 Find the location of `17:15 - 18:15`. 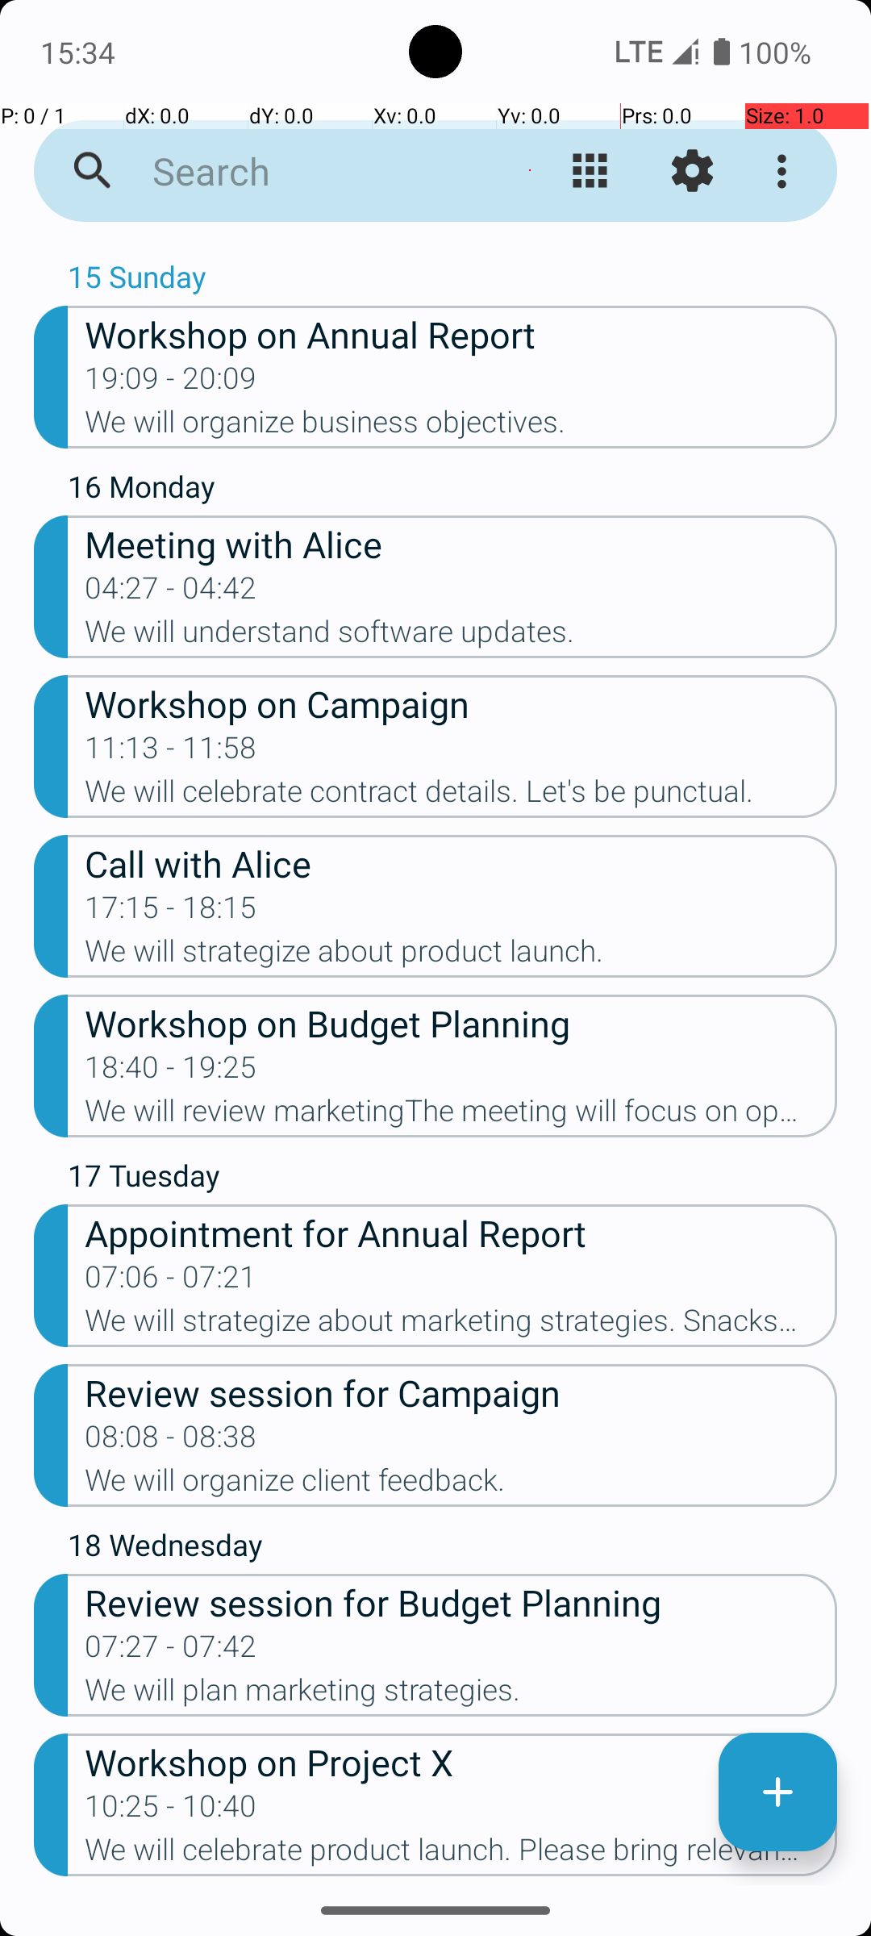

17:15 - 18:15 is located at coordinates (171, 912).